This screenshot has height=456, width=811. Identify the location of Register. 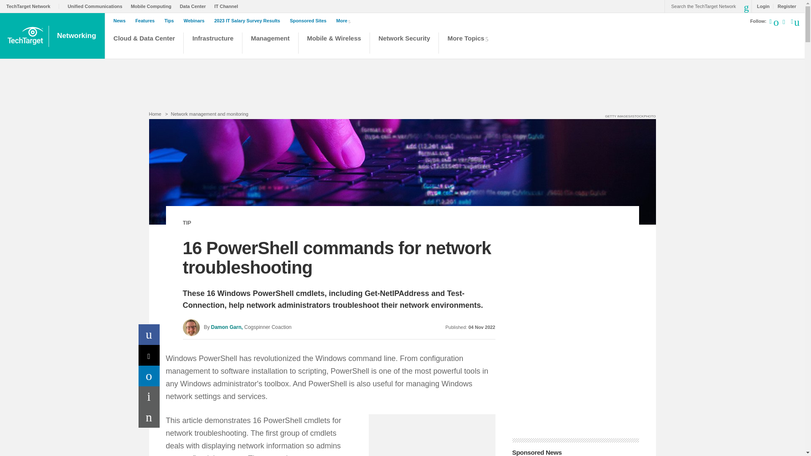
(784, 6).